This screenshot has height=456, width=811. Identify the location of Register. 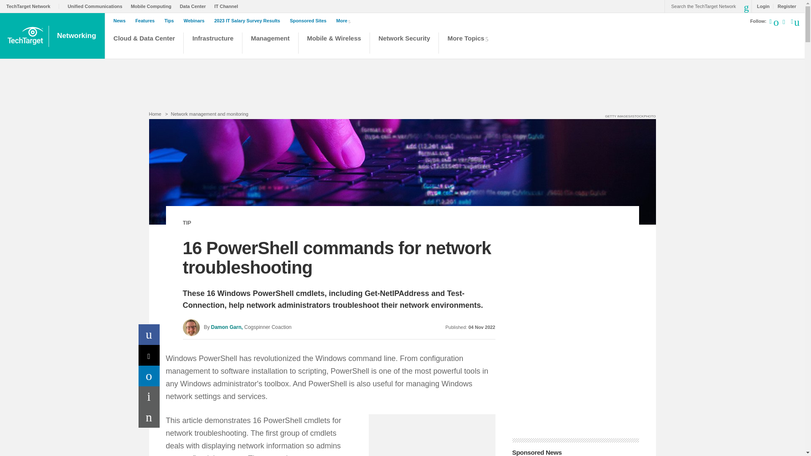
(784, 6).